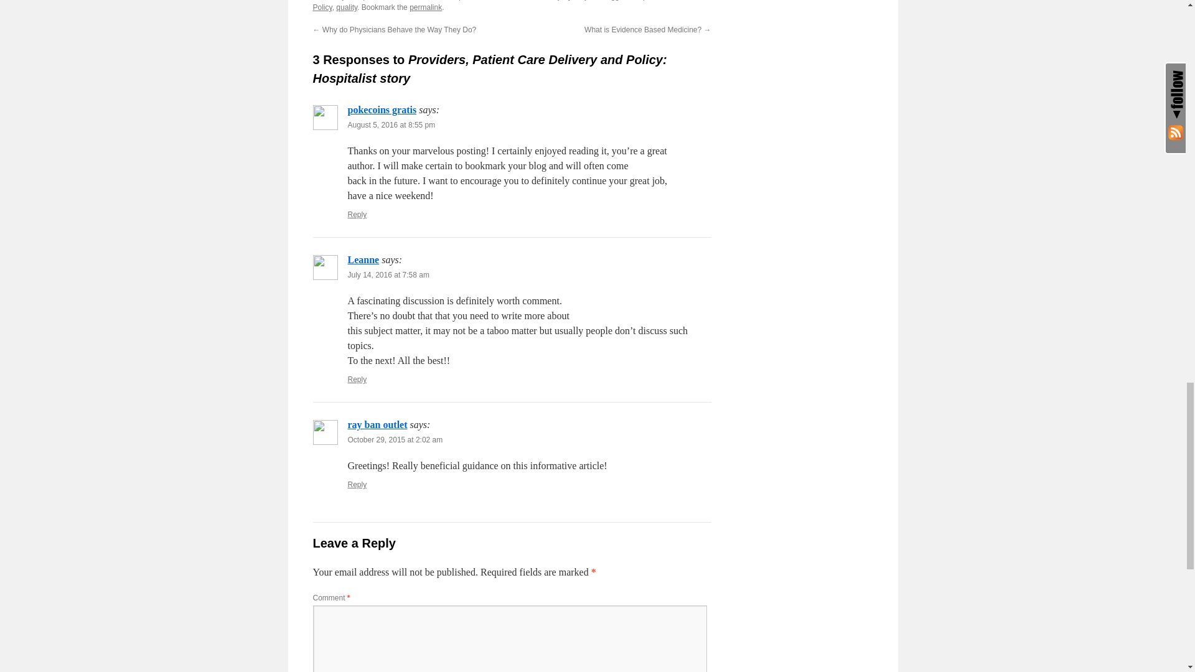 This screenshot has height=672, width=1195. What do you see at coordinates (426, 7) in the screenshot?
I see `permalink` at bounding box center [426, 7].